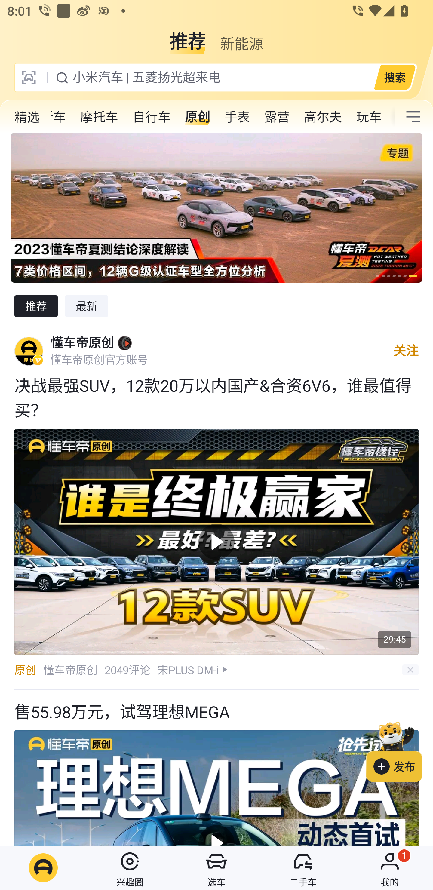 Image resolution: width=433 pixels, height=890 pixels. Describe the element at coordinates (237, 117) in the screenshot. I see `手表` at that location.